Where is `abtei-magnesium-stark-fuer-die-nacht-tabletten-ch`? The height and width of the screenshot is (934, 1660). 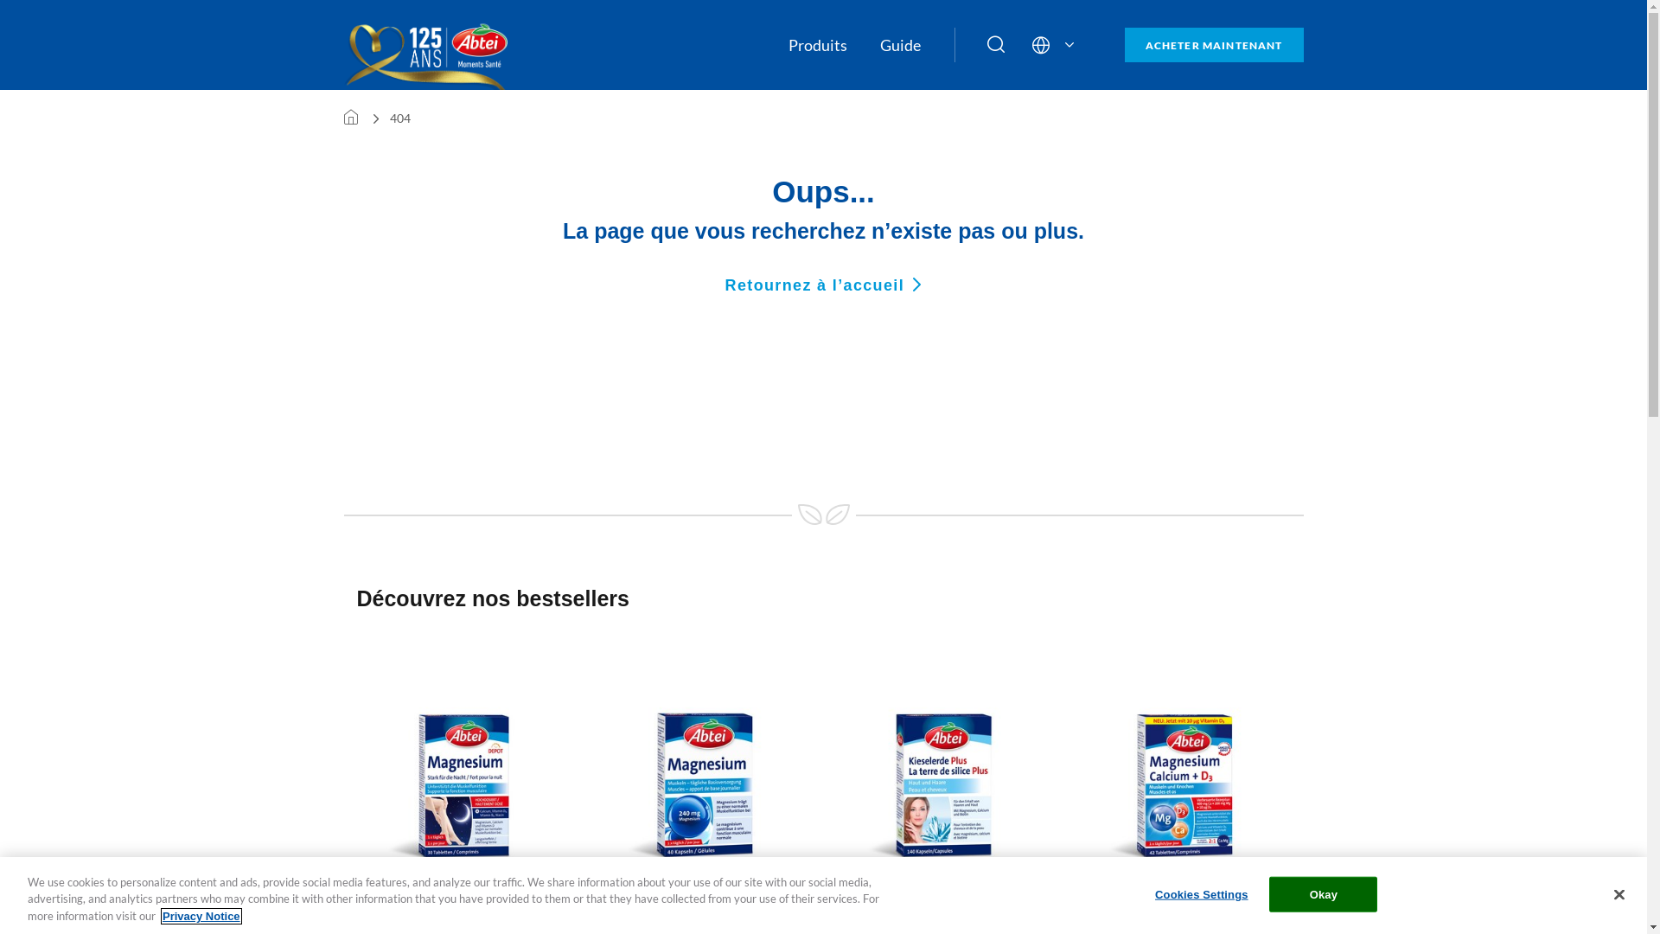
abtei-magnesium-stark-fuer-die-nacht-tabletten-ch is located at coordinates (464, 785).